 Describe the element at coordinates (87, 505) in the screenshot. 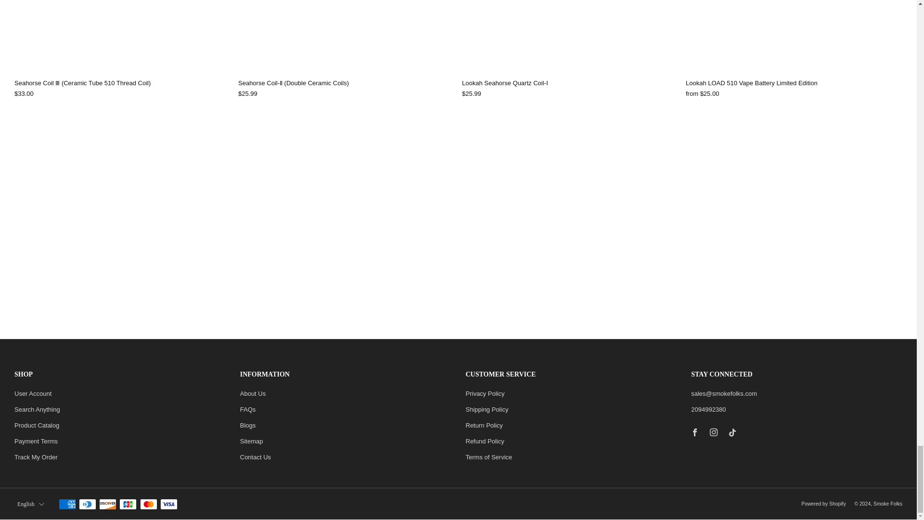

I see `Diners Club` at that location.